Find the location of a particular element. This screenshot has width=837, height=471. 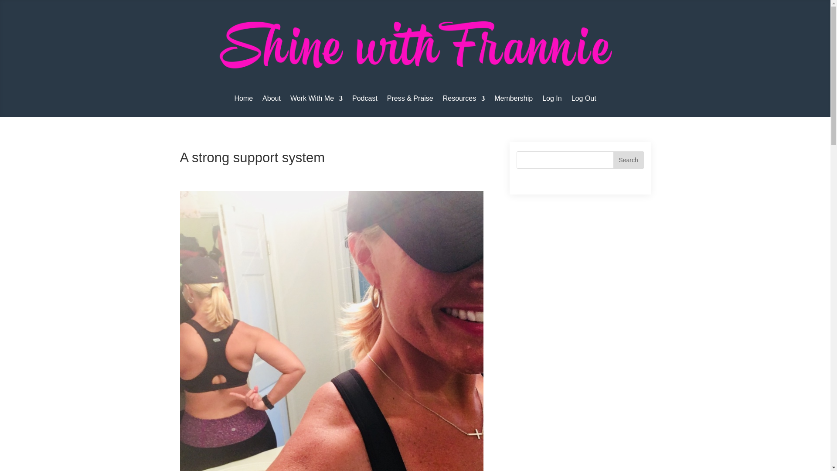

Log Out is located at coordinates (584, 100).